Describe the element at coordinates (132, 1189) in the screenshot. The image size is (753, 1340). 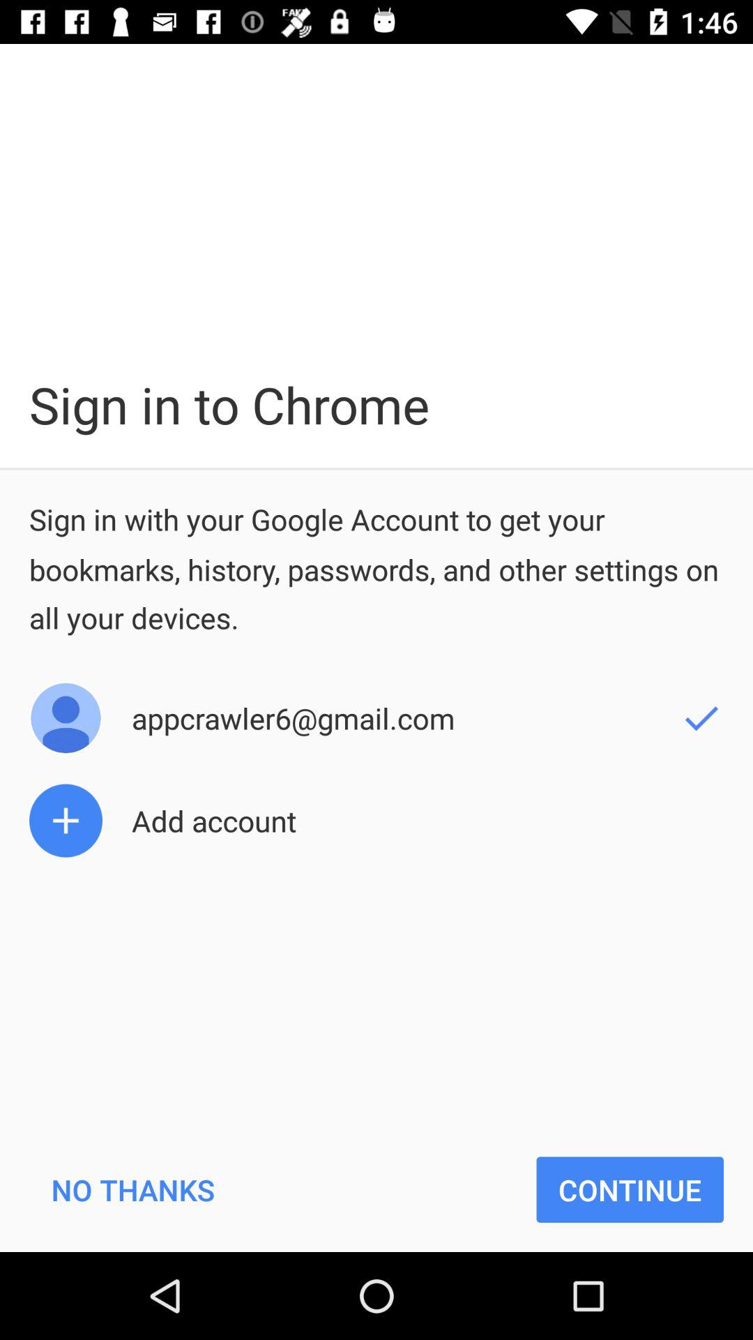
I see `tap the no thanks` at that location.